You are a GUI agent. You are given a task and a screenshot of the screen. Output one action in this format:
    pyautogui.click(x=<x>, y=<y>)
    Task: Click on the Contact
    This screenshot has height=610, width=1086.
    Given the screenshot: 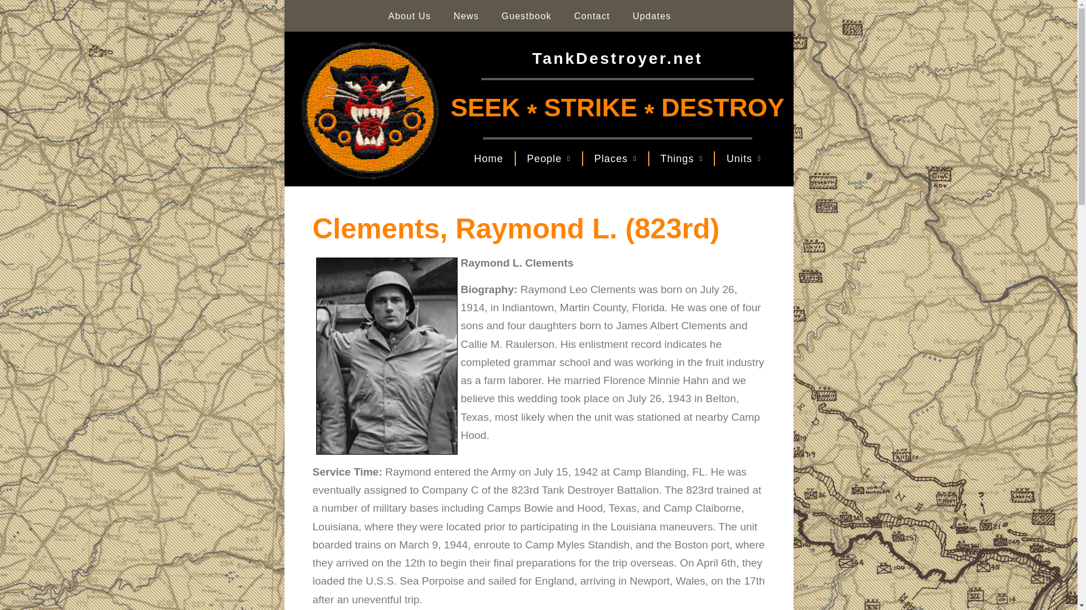 What is the action you would take?
    pyautogui.click(x=592, y=16)
    